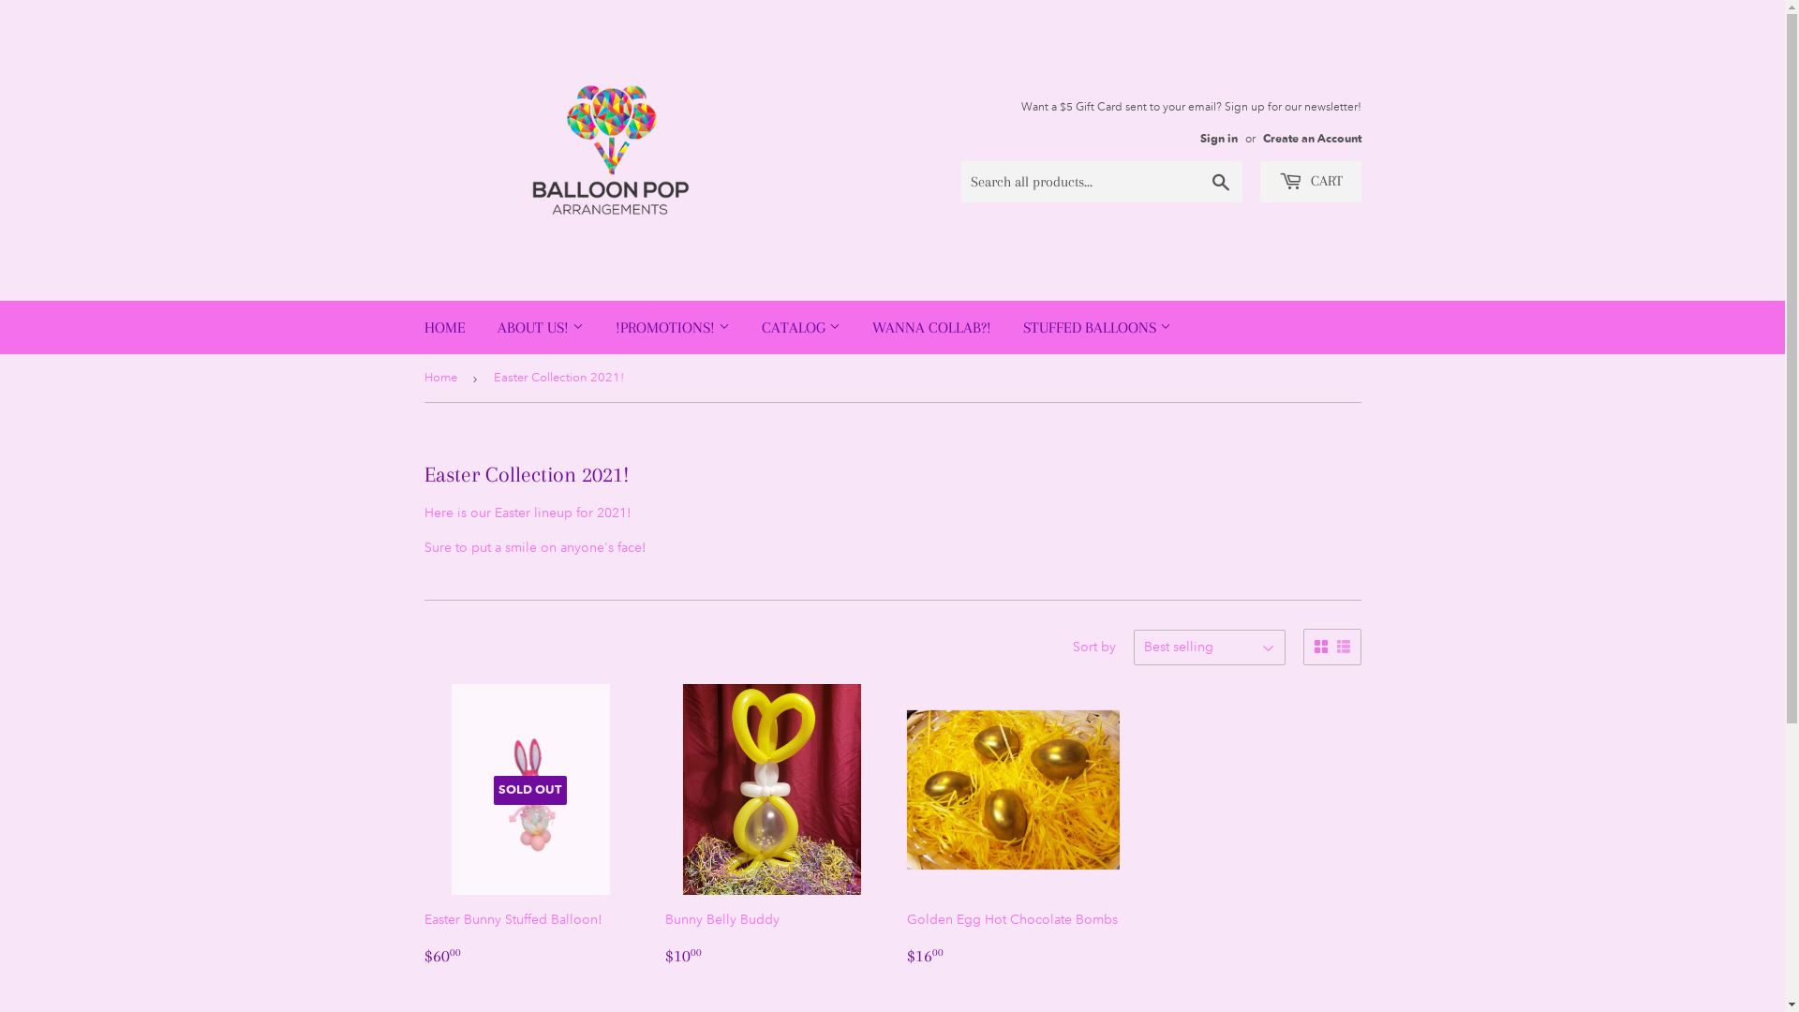 The width and height of the screenshot is (1799, 1012). What do you see at coordinates (445, 328) in the screenshot?
I see `HOME` at bounding box center [445, 328].